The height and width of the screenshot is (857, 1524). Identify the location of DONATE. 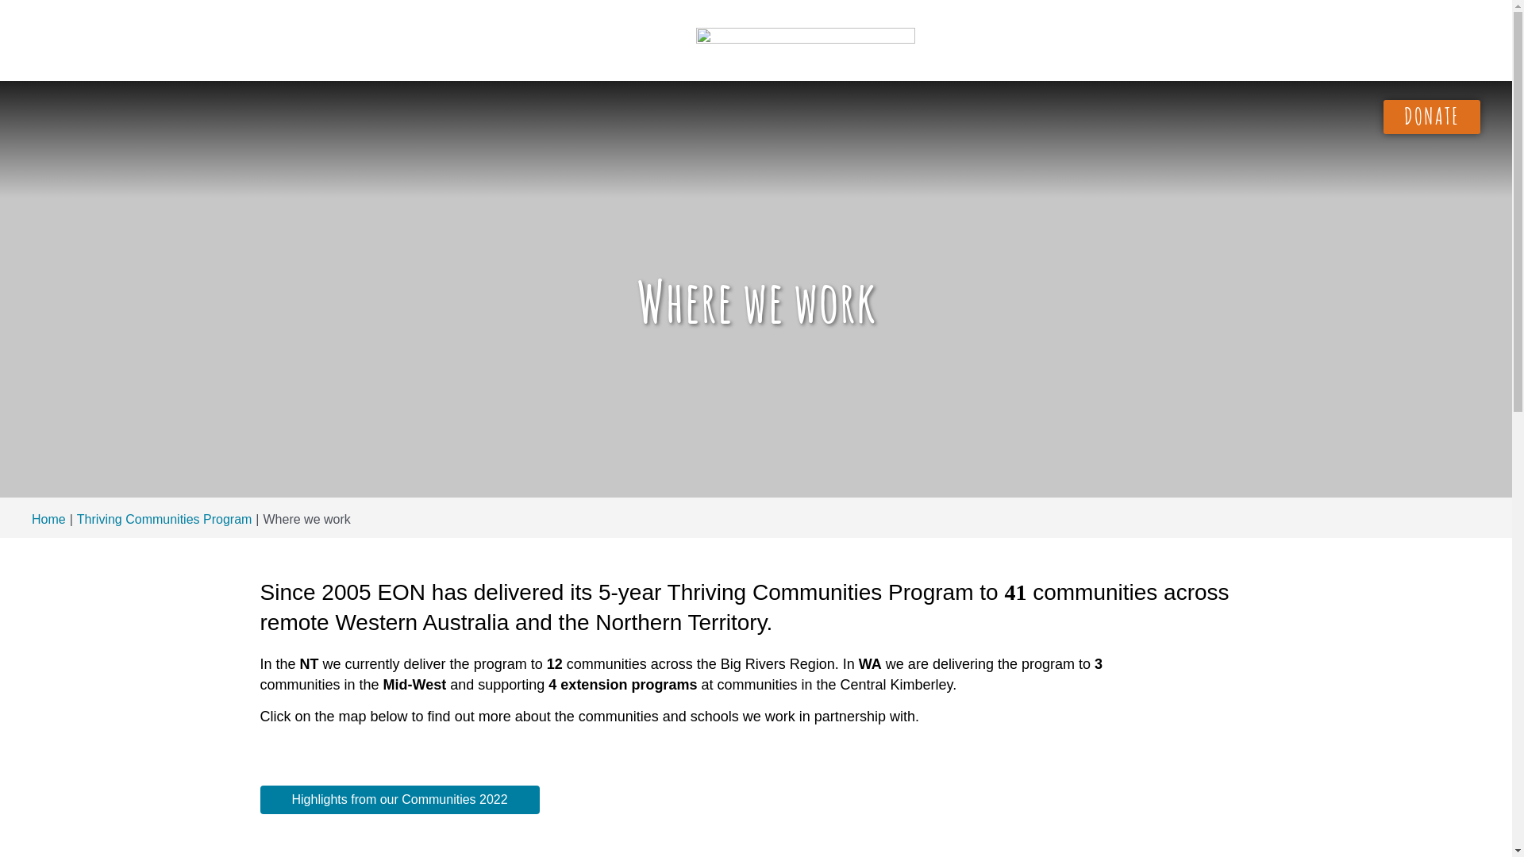
(1432, 117).